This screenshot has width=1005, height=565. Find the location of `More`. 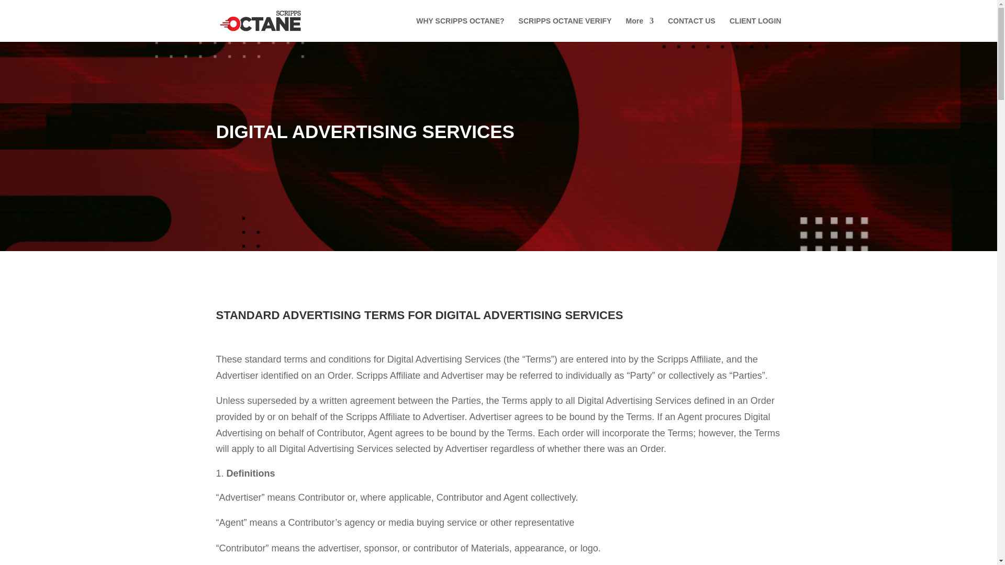

More is located at coordinates (640, 29).